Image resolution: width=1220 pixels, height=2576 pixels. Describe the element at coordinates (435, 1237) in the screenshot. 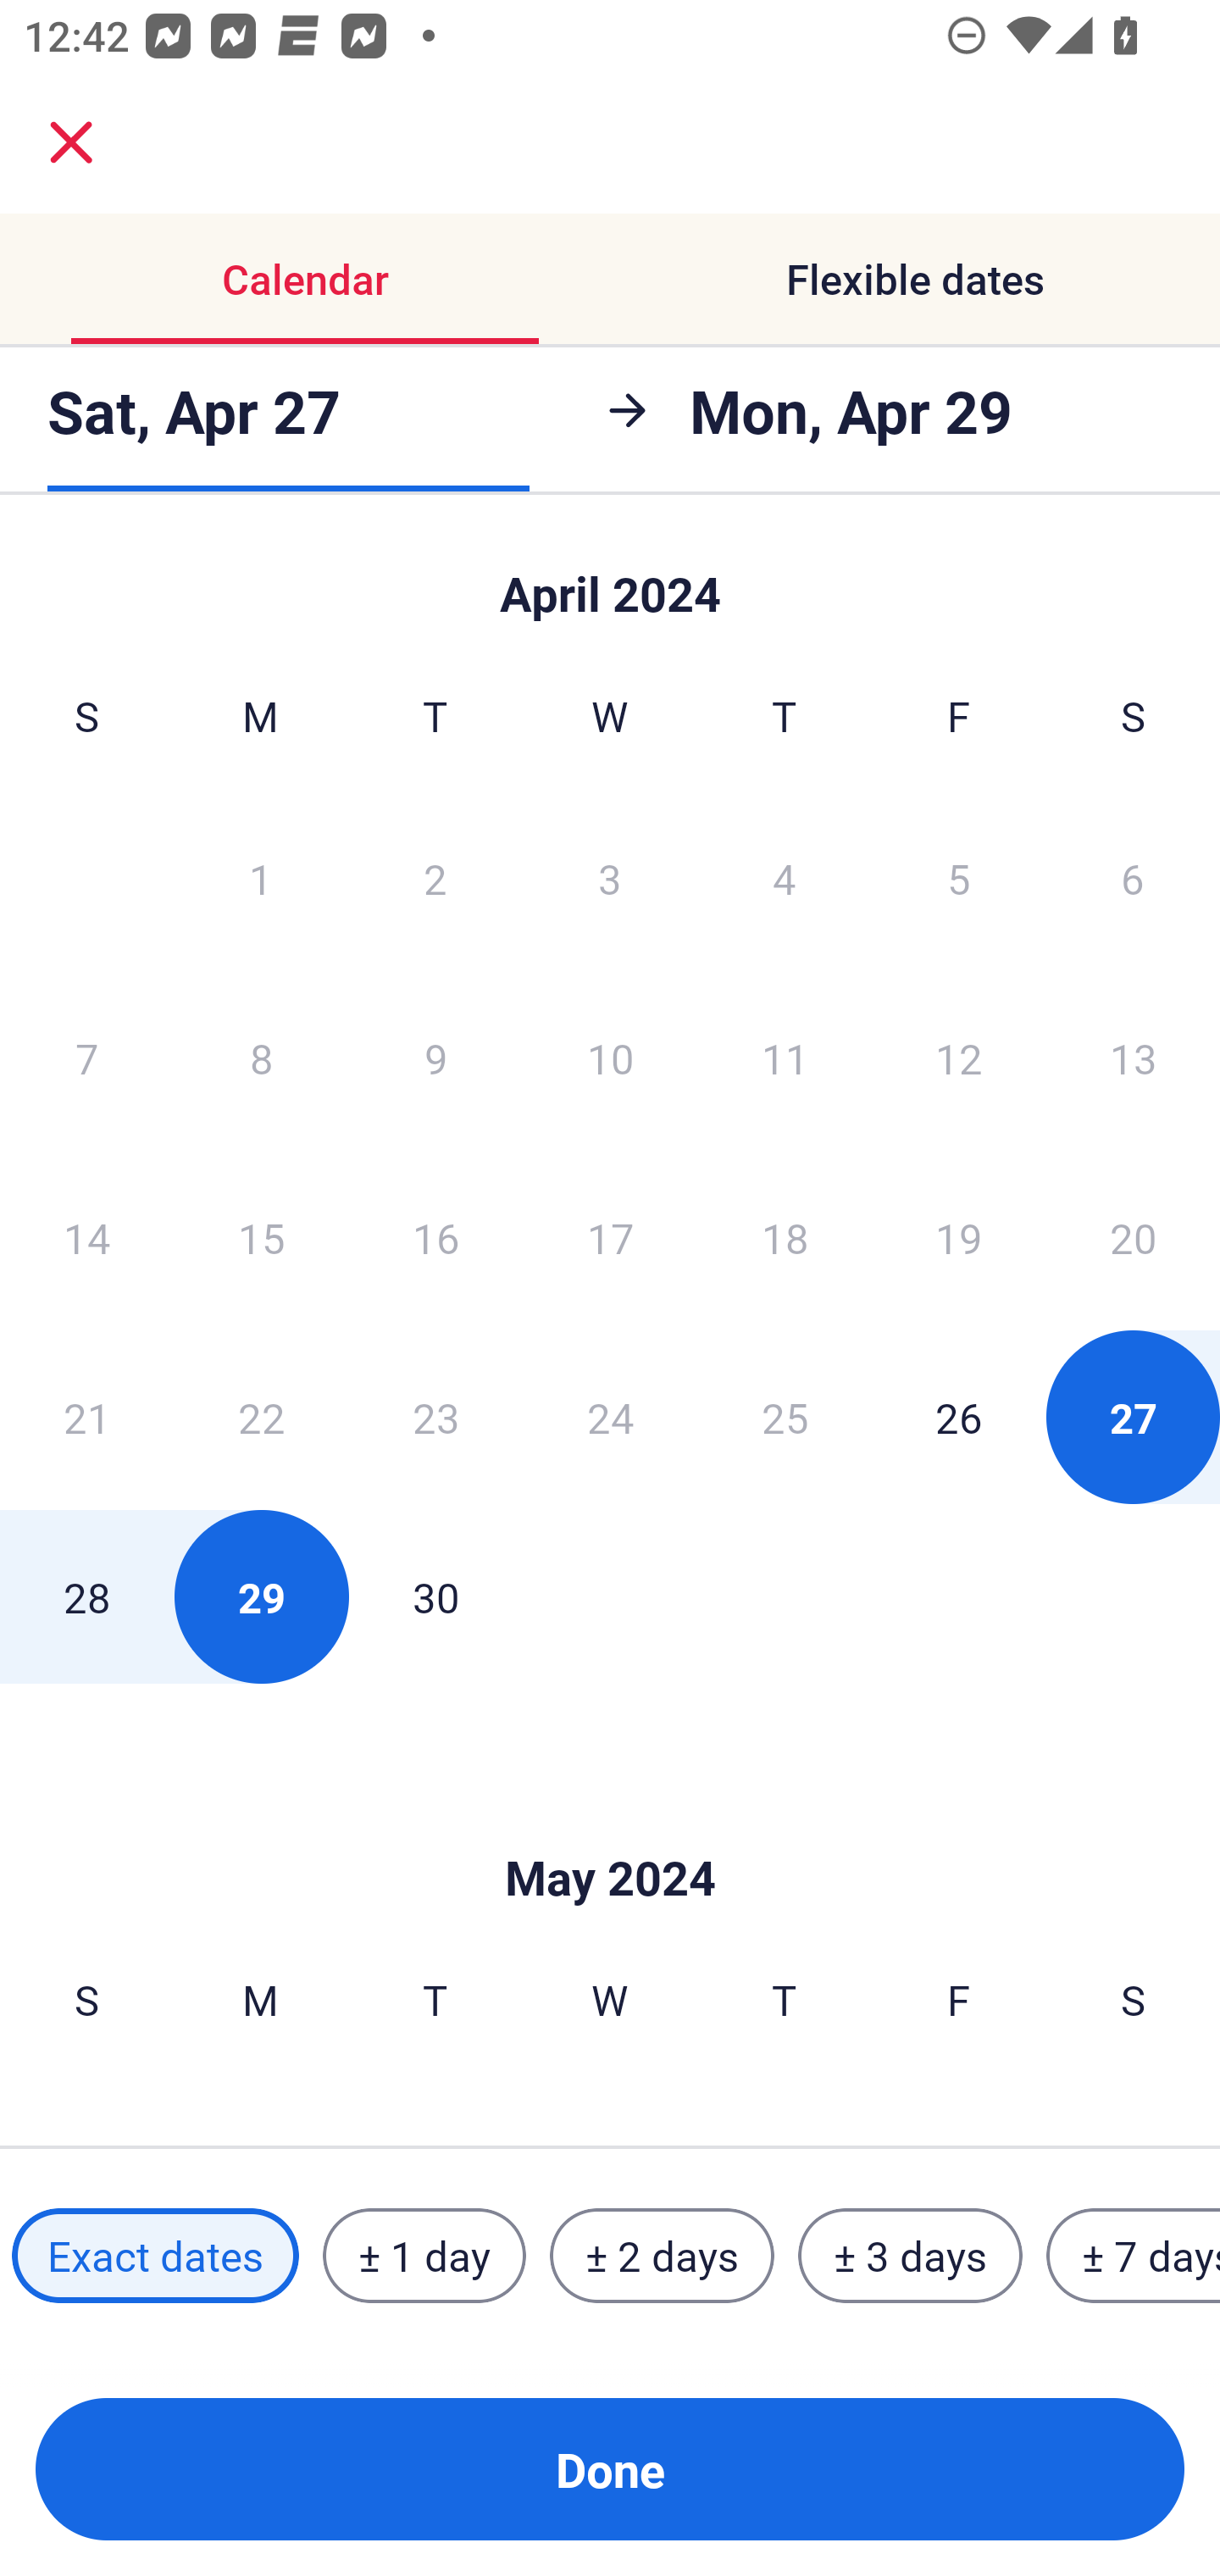

I see `16 Tuesday, April 16, 2024` at that location.